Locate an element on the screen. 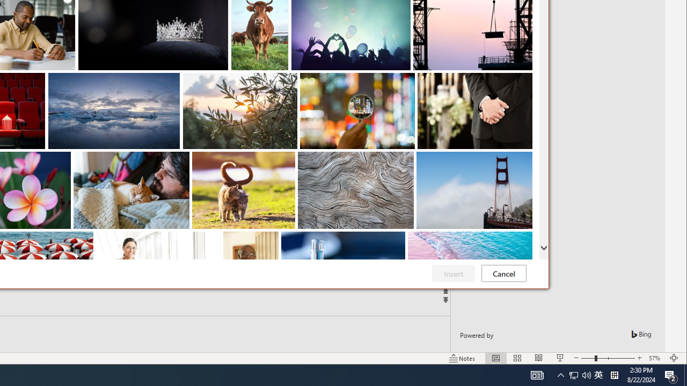  Action Center, 2 new notifications is located at coordinates (671, 375).